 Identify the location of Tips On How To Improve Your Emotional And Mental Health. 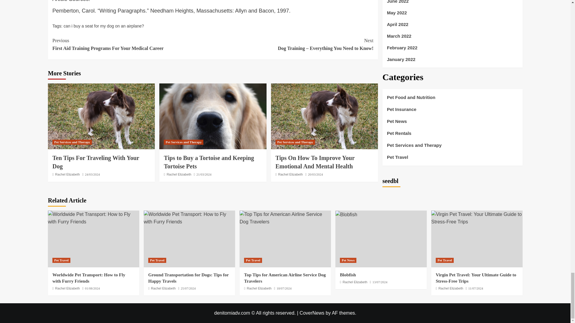
(96, 162).